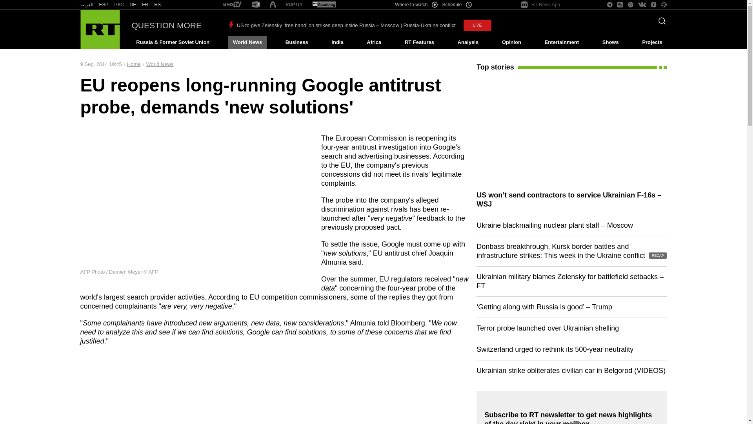 The height and width of the screenshot is (424, 753). What do you see at coordinates (610, 42) in the screenshot?
I see `Shows` at bounding box center [610, 42].